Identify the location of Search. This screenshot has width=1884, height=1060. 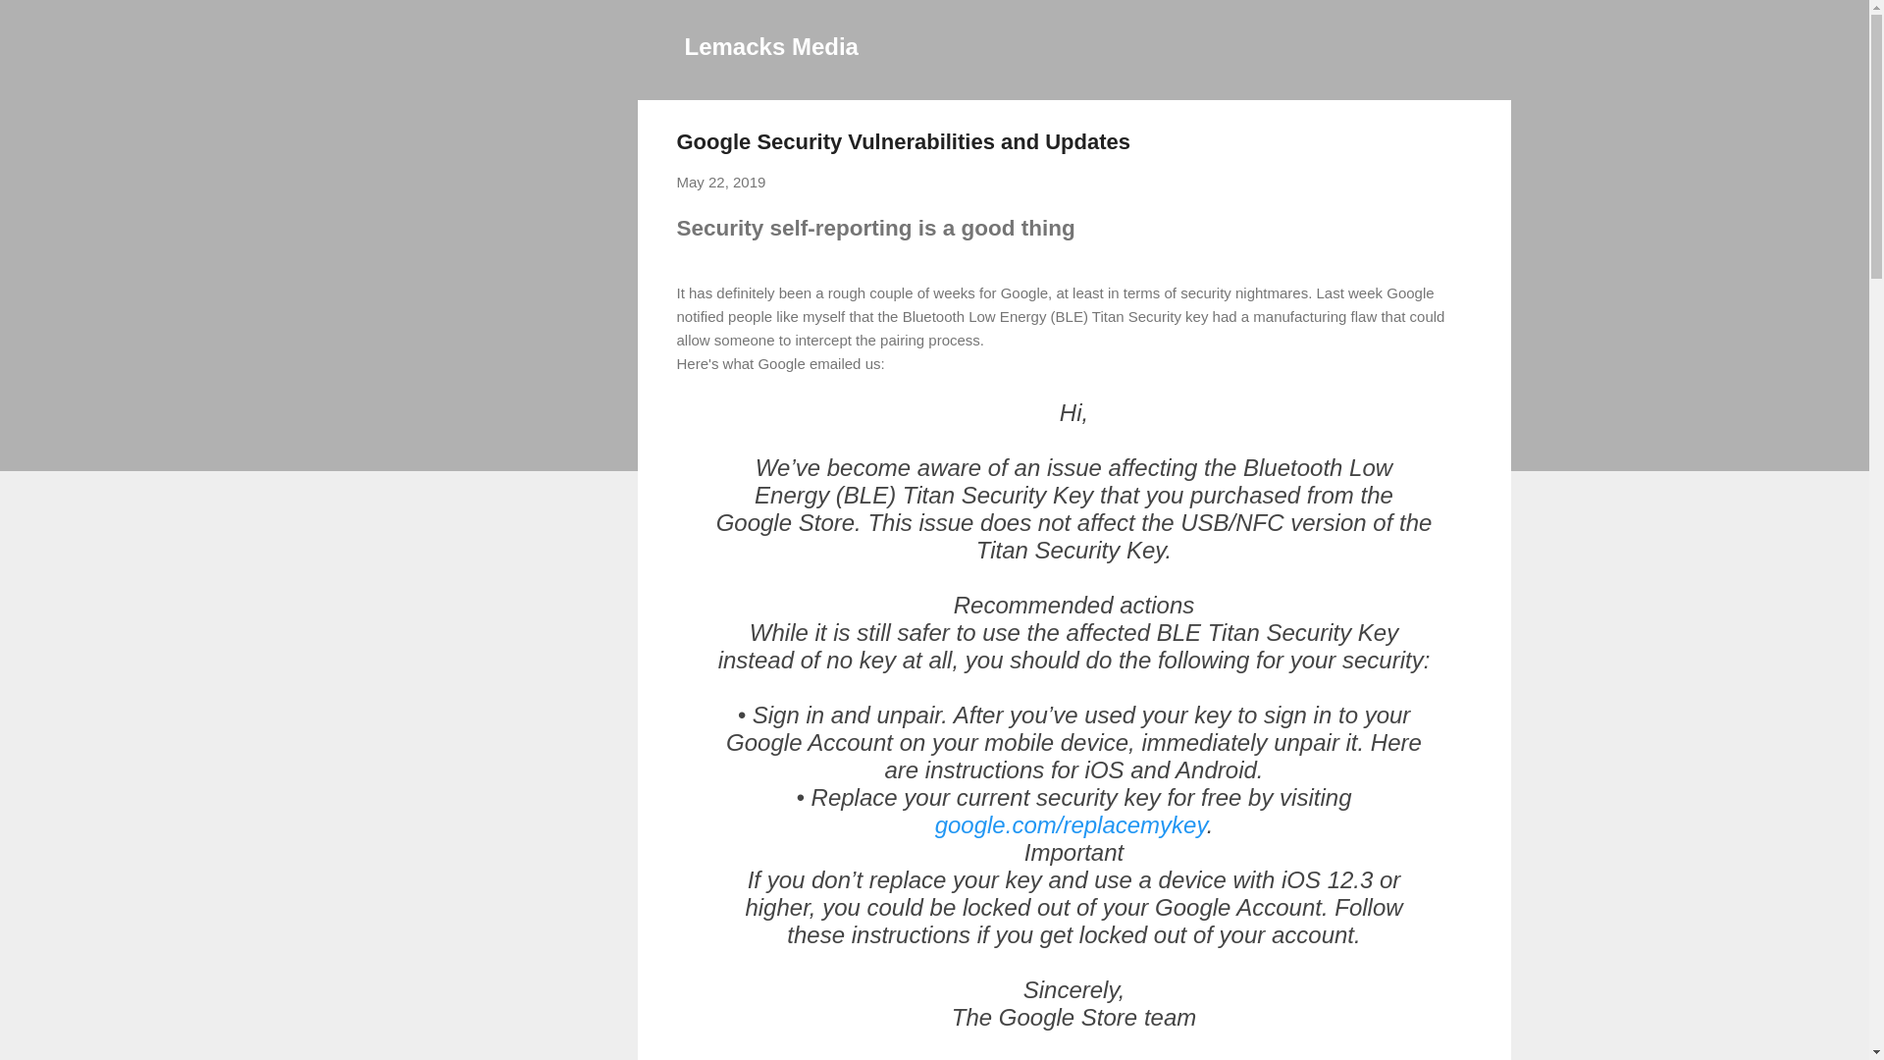
(38, 24).